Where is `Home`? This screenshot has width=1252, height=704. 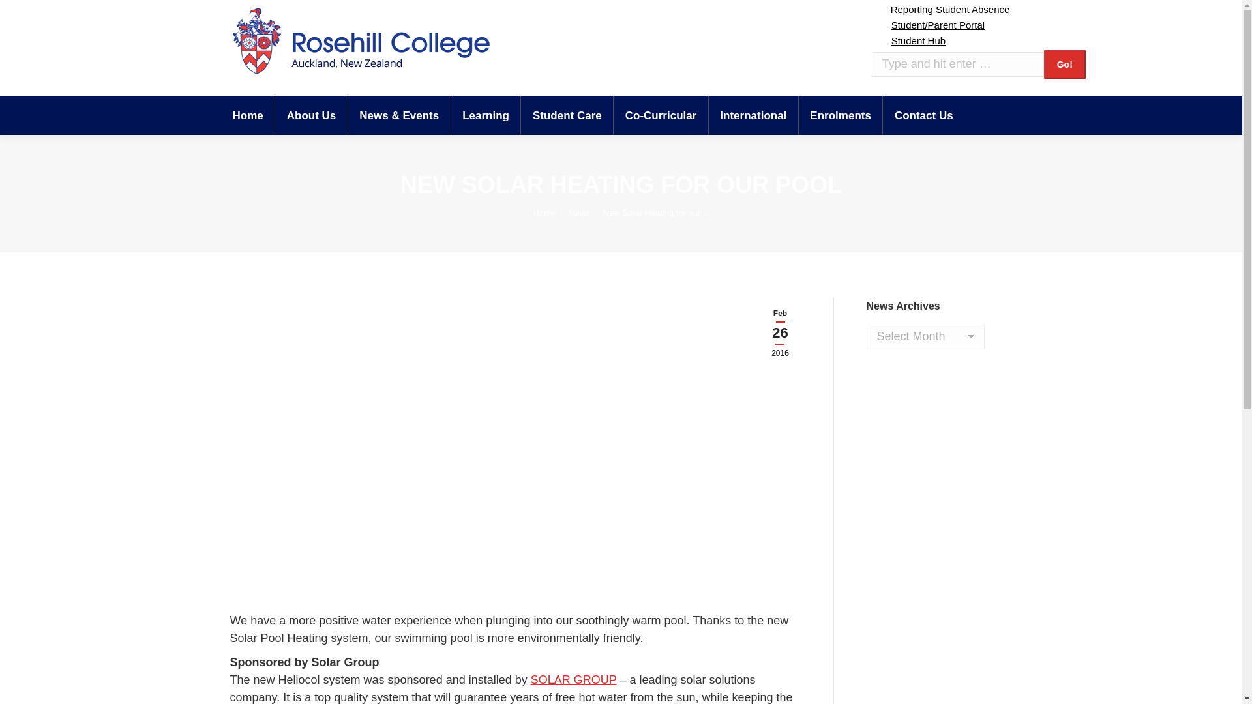 Home is located at coordinates (544, 211).